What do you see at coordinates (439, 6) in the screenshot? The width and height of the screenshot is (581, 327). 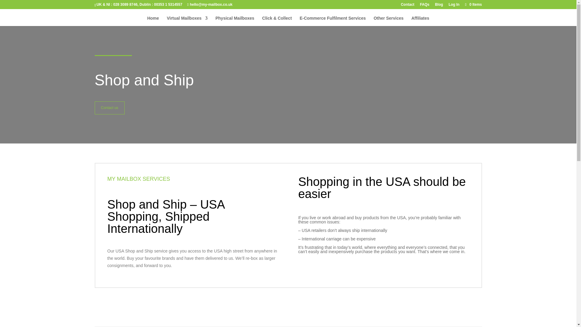 I see `Blog` at bounding box center [439, 6].